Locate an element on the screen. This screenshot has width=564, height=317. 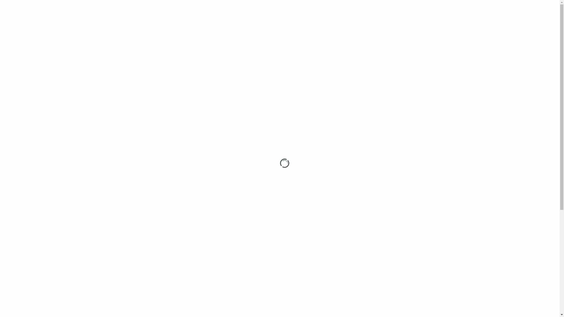
Twitter is located at coordinates (112, 266).